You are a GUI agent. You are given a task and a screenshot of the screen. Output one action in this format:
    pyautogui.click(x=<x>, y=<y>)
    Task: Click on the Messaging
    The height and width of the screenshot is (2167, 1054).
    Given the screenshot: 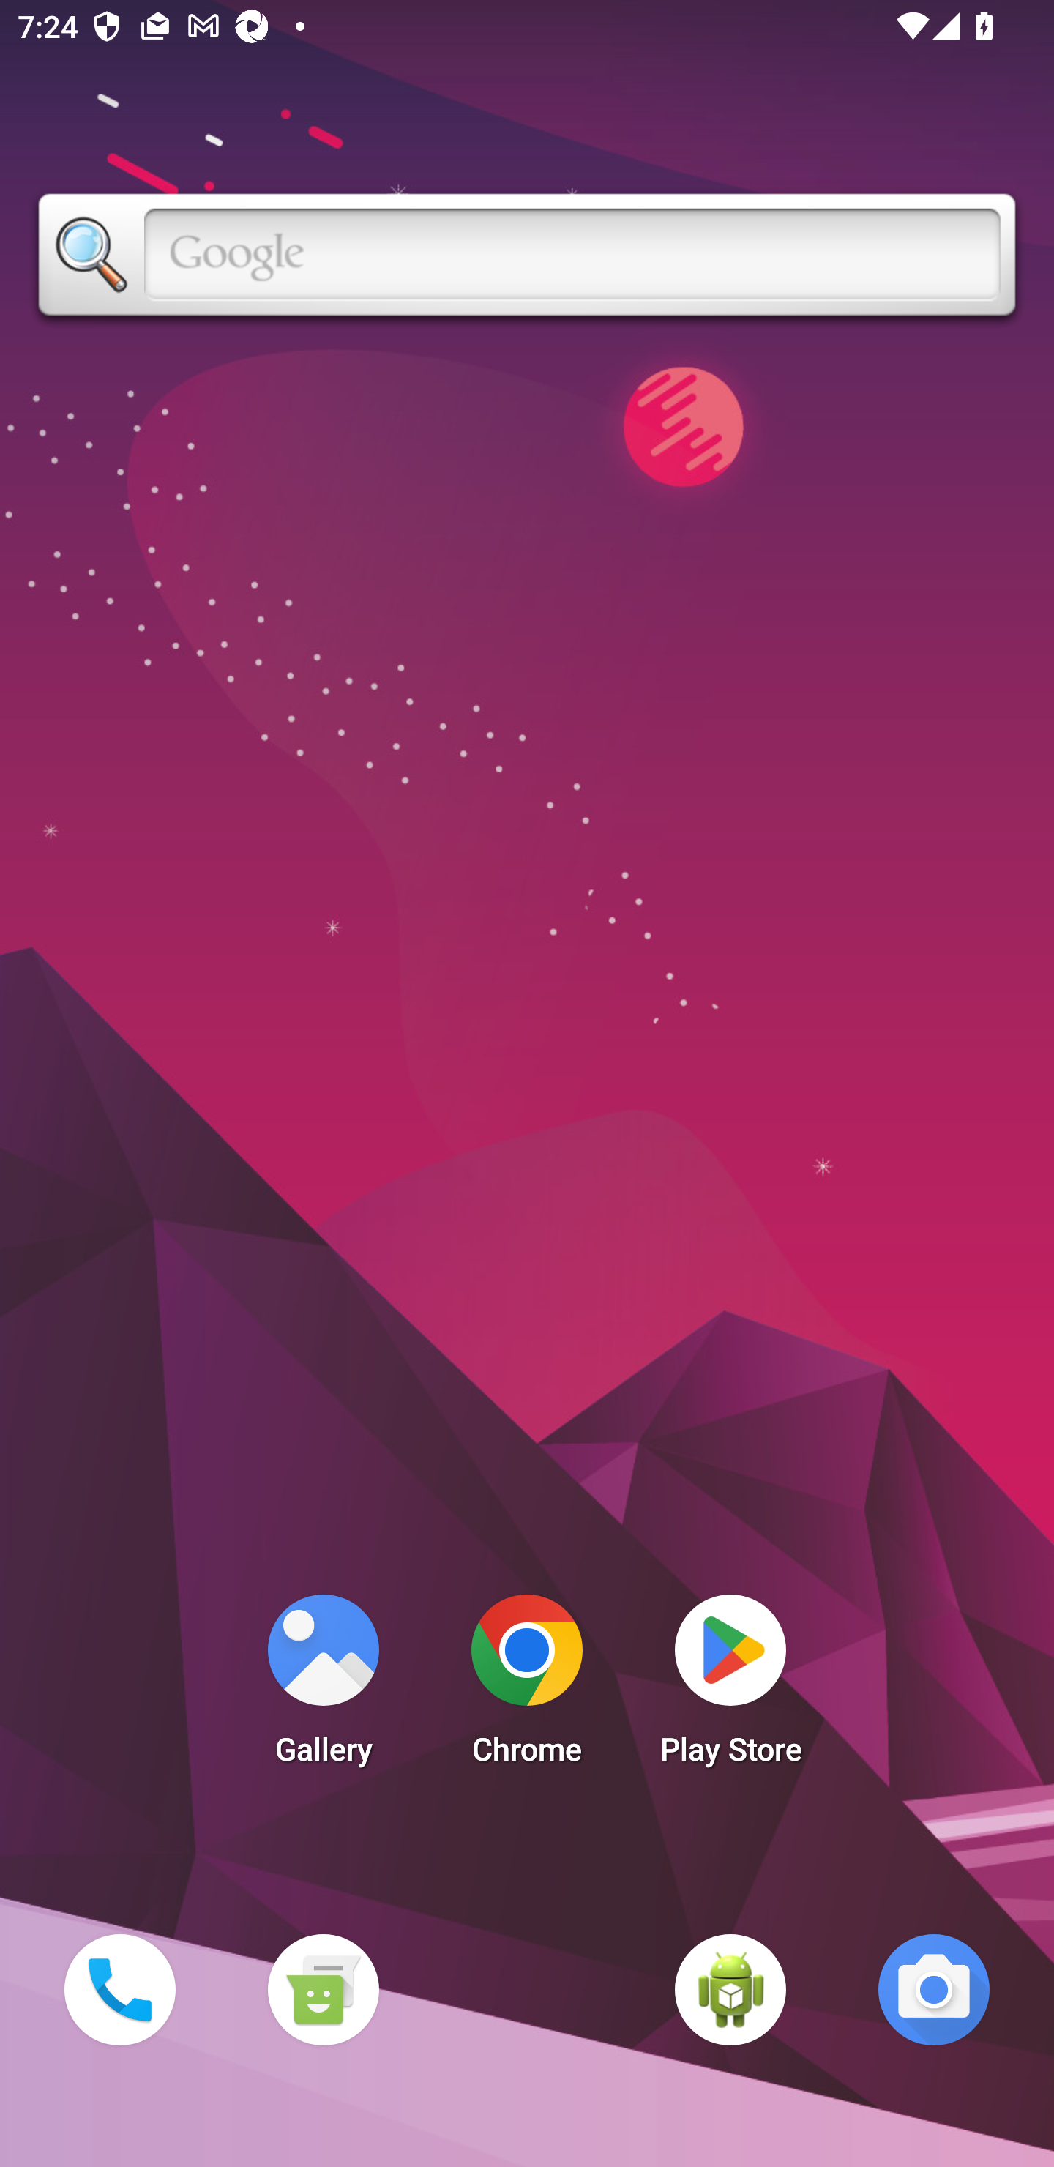 What is the action you would take?
    pyautogui.click(x=323, y=1989)
    